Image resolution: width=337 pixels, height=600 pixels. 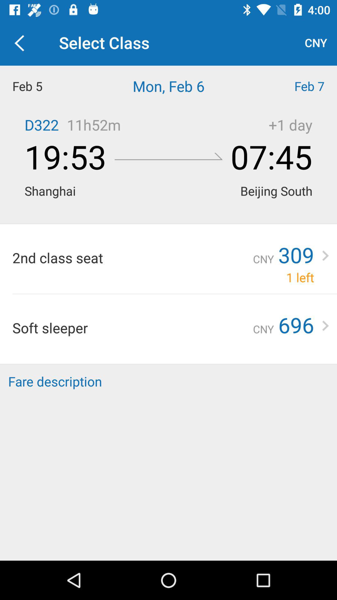 I want to click on turn off the item next to the feb 7 item, so click(x=168, y=86).